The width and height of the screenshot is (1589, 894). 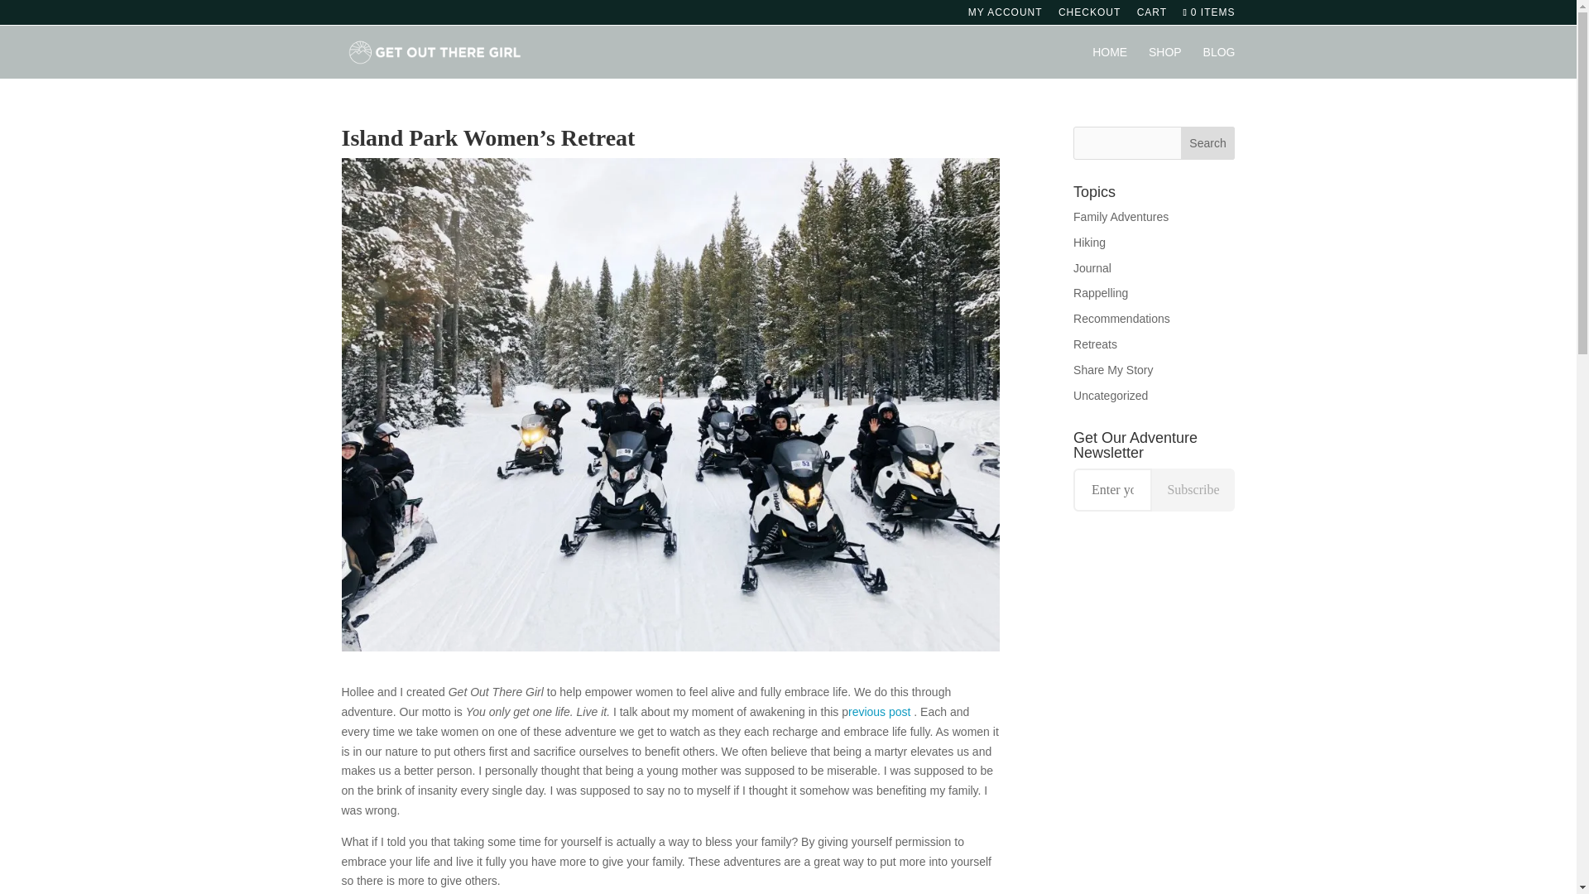 I want to click on Rappelling, so click(x=1101, y=292).